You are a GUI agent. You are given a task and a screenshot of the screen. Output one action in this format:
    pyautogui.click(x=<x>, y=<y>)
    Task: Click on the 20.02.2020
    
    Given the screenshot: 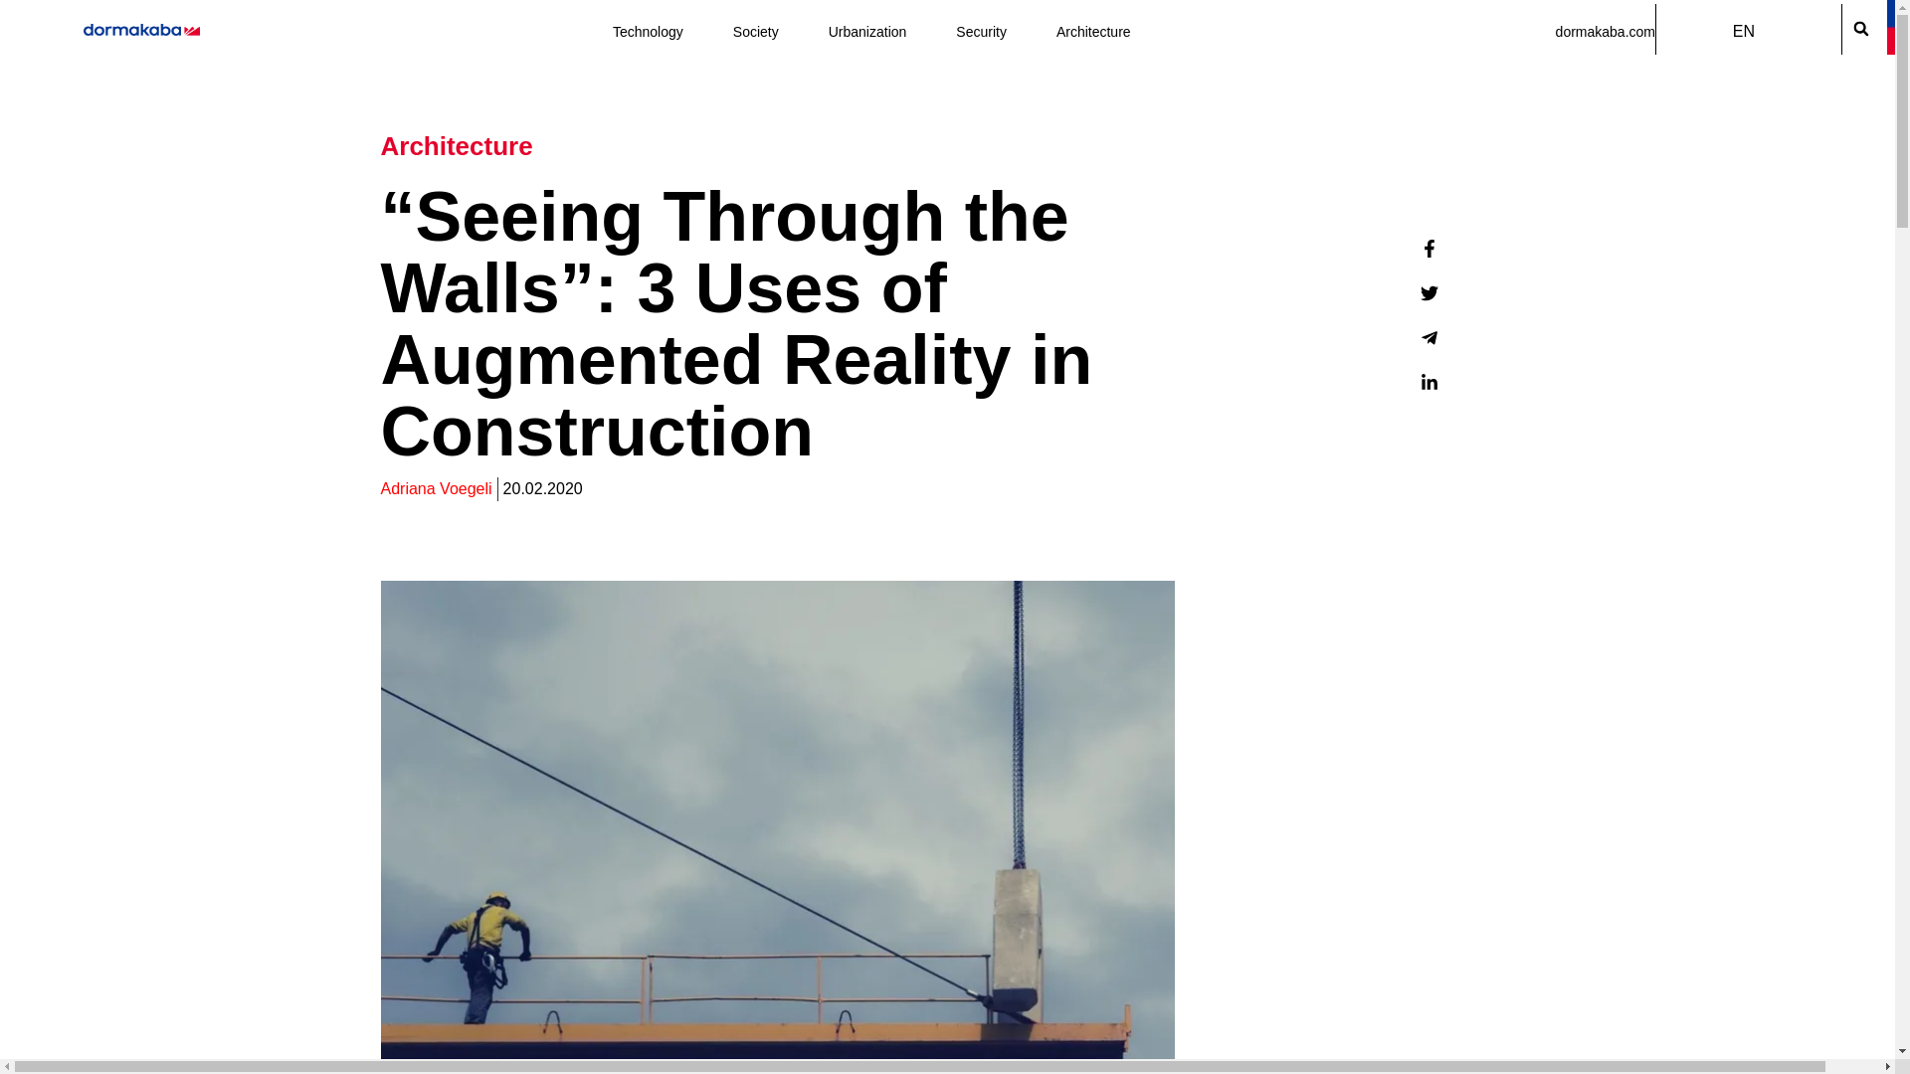 What is the action you would take?
    pyautogui.click(x=543, y=489)
    